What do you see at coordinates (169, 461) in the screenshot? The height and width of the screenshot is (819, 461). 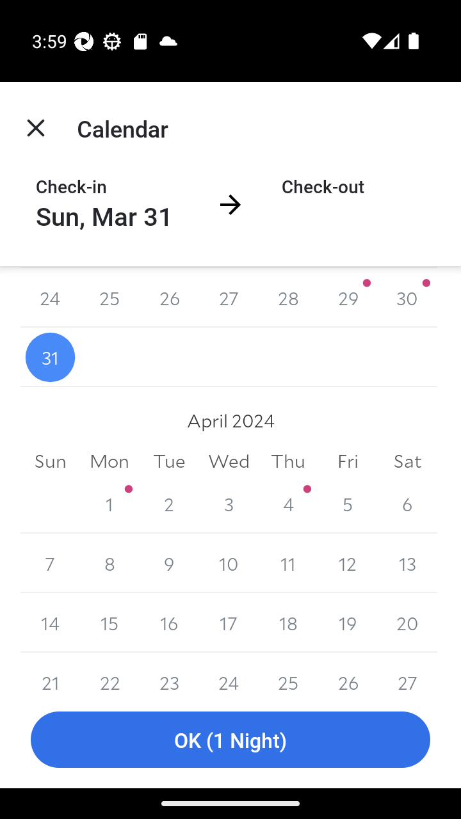 I see `Tue` at bounding box center [169, 461].